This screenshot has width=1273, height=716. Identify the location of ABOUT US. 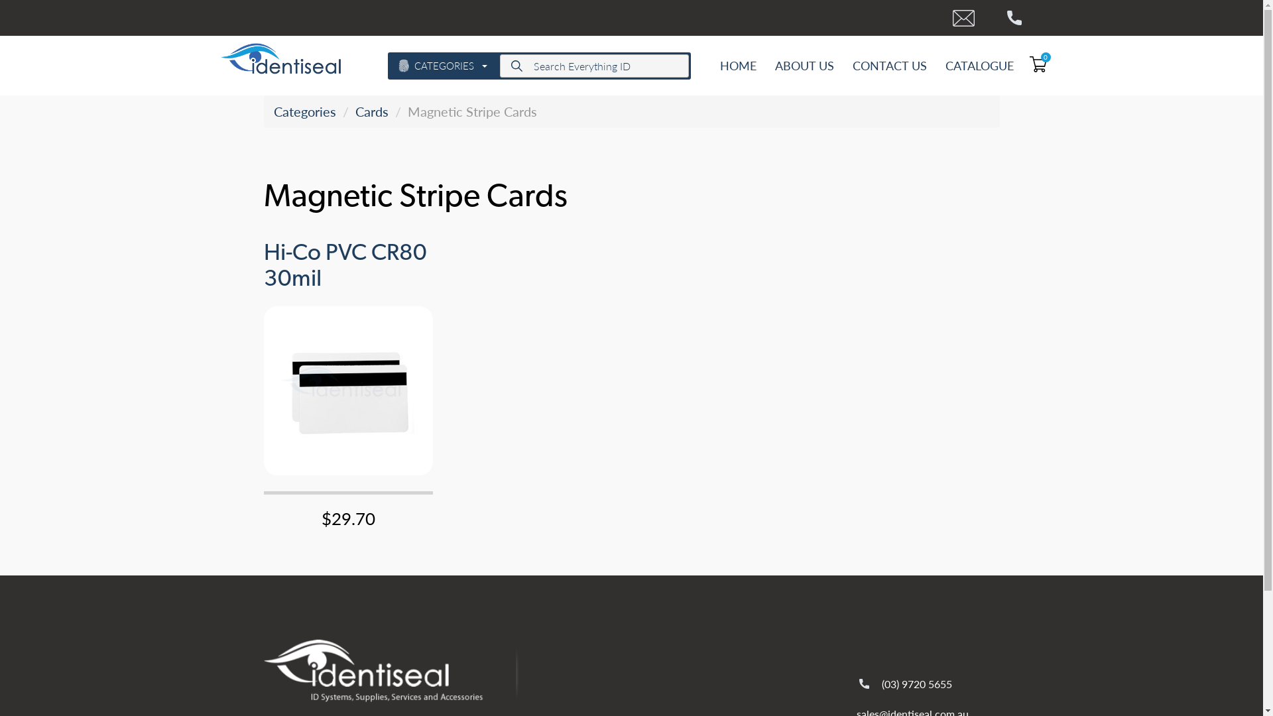
(805, 66).